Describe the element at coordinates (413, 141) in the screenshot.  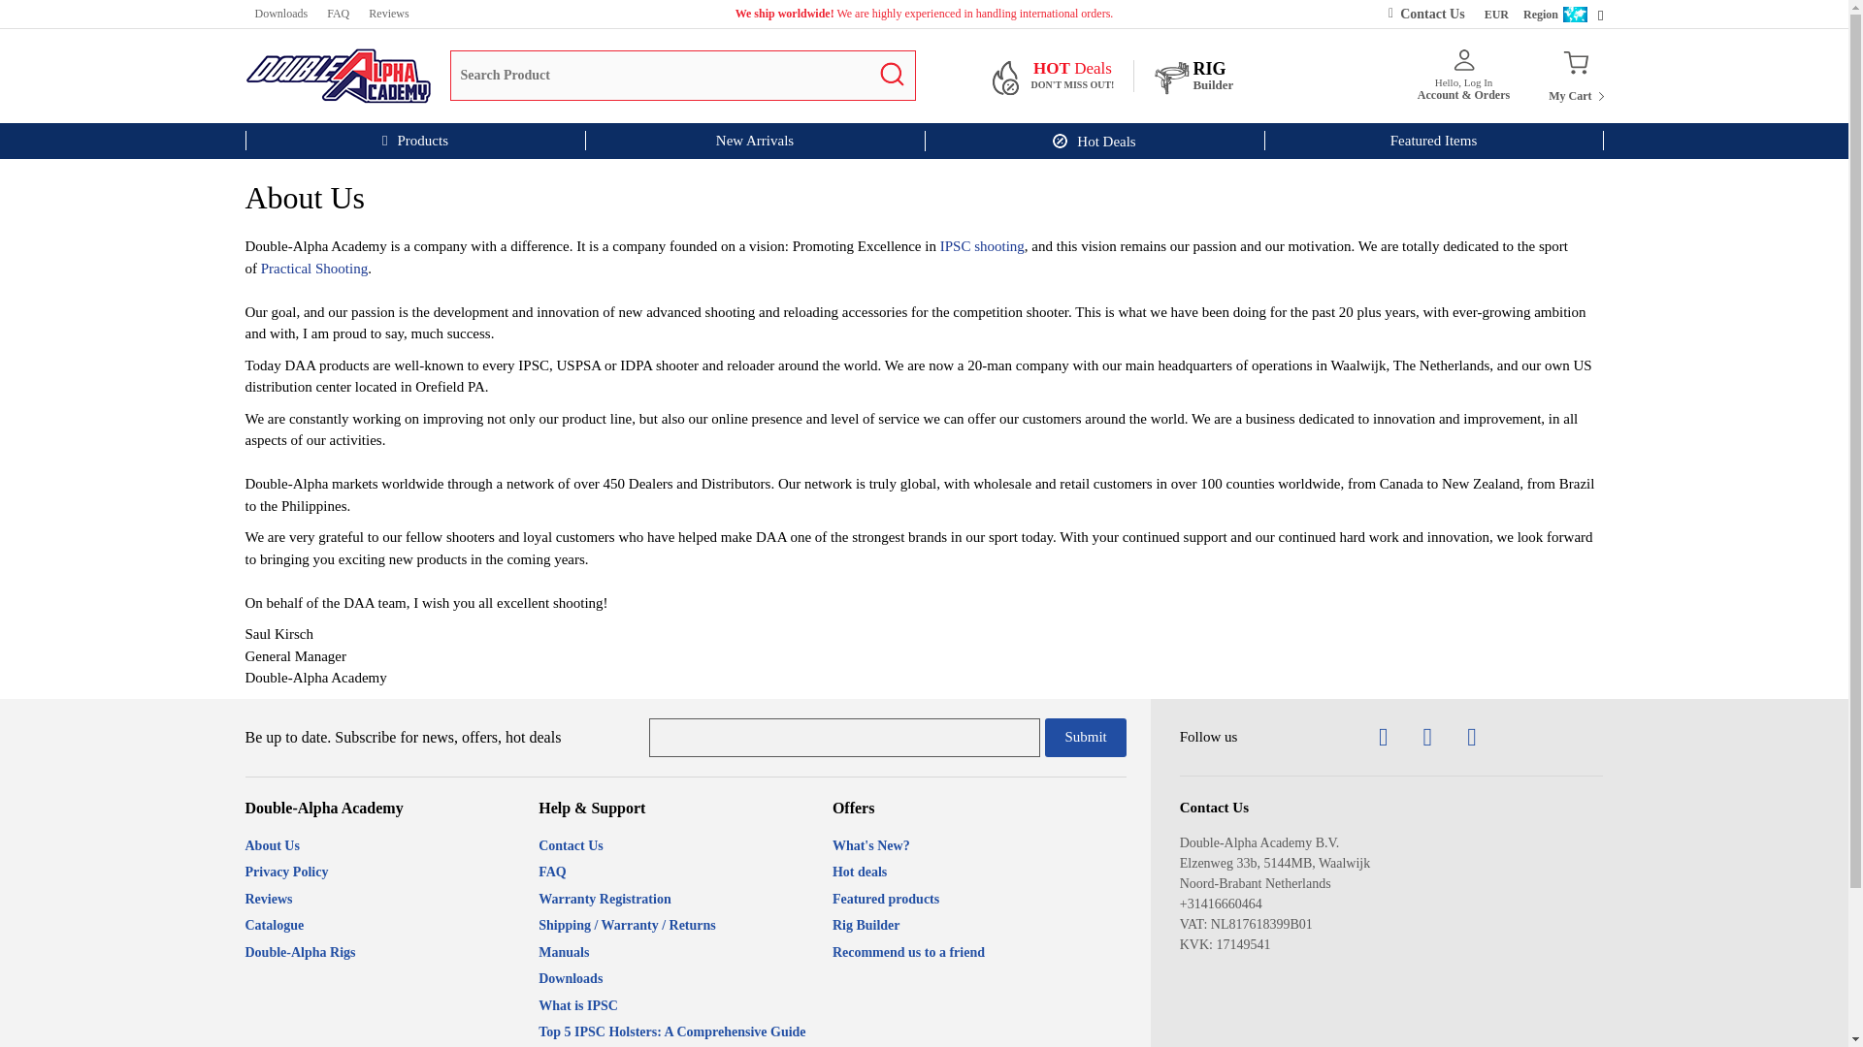
I see `Contact Us` at that location.